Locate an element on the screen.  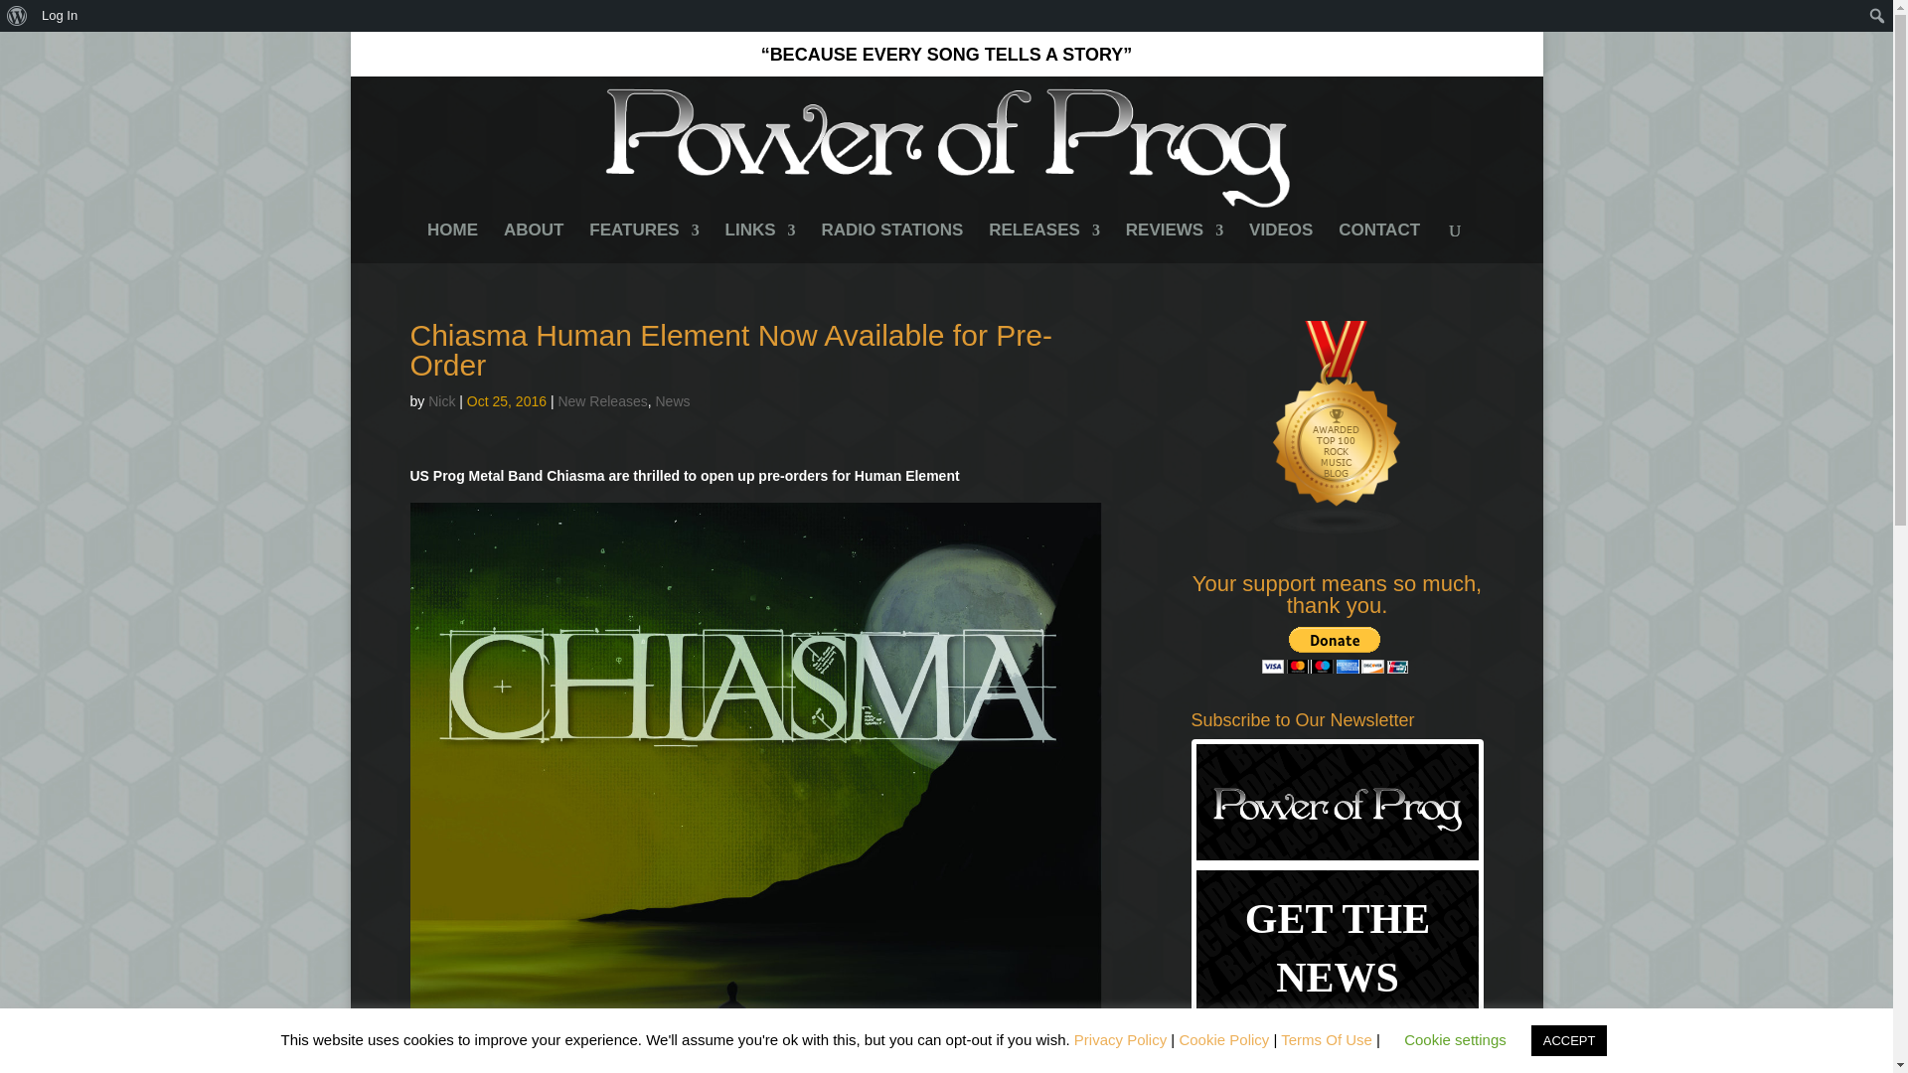
Log In is located at coordinates (60, 16).